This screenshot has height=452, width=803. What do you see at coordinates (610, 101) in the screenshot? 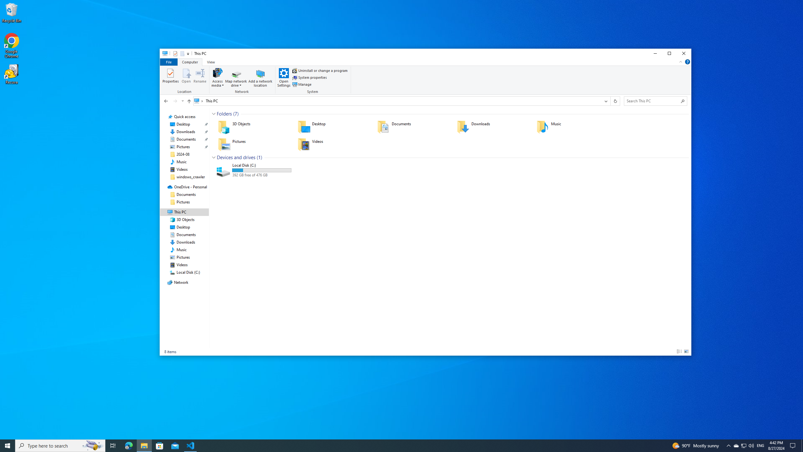
I see `Address band toolbar` at bounding box center [610, 101].